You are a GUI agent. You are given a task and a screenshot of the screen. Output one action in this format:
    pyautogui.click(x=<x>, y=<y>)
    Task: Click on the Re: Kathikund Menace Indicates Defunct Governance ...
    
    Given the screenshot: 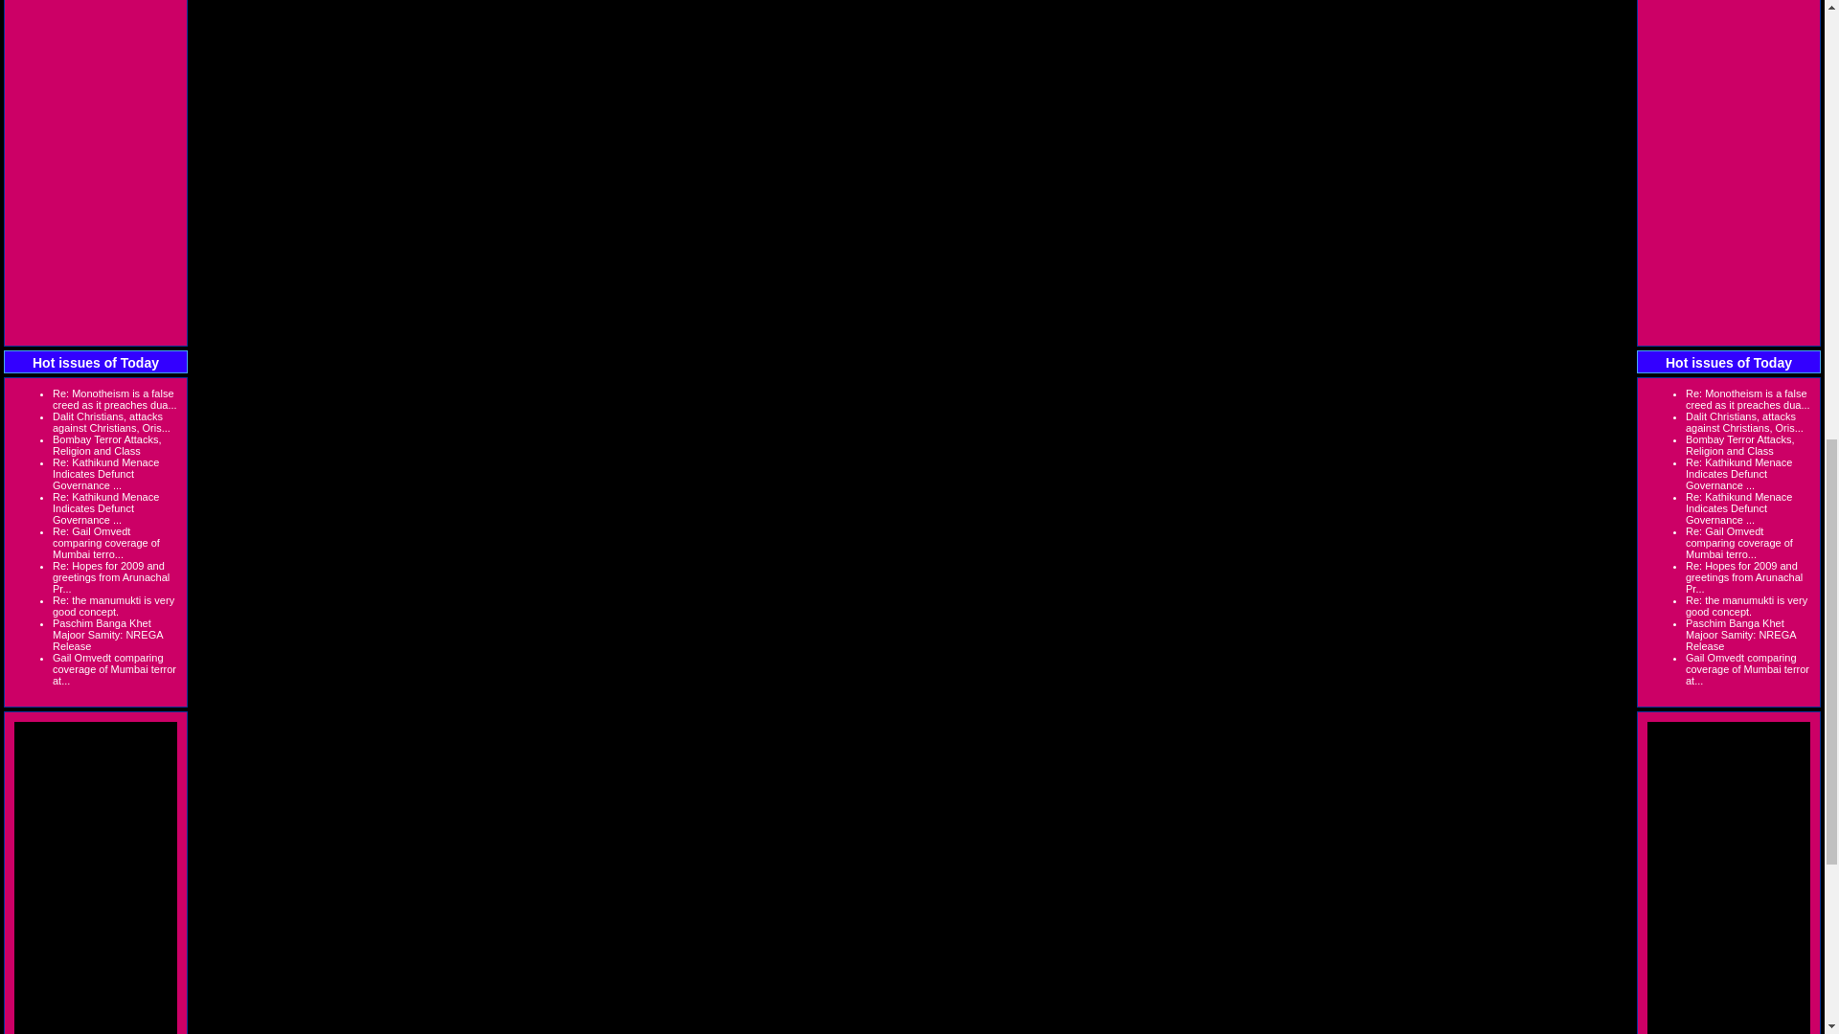 What is the action you would take?
    pyautogui.click(x=105, y=507)
    